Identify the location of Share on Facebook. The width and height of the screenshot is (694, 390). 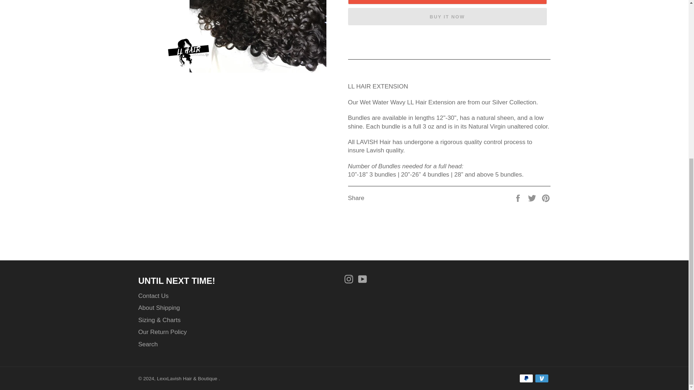
(518, 198).